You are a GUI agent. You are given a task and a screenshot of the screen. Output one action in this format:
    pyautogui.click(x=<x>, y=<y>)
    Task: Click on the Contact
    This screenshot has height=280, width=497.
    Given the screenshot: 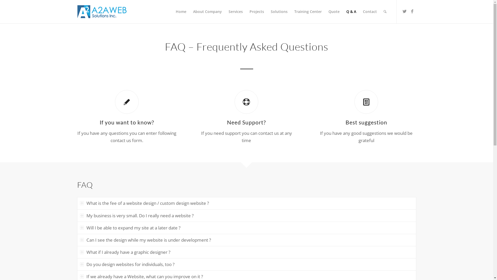 What is the action you would take?
    pyautogui.click(x=370, y=12)
    